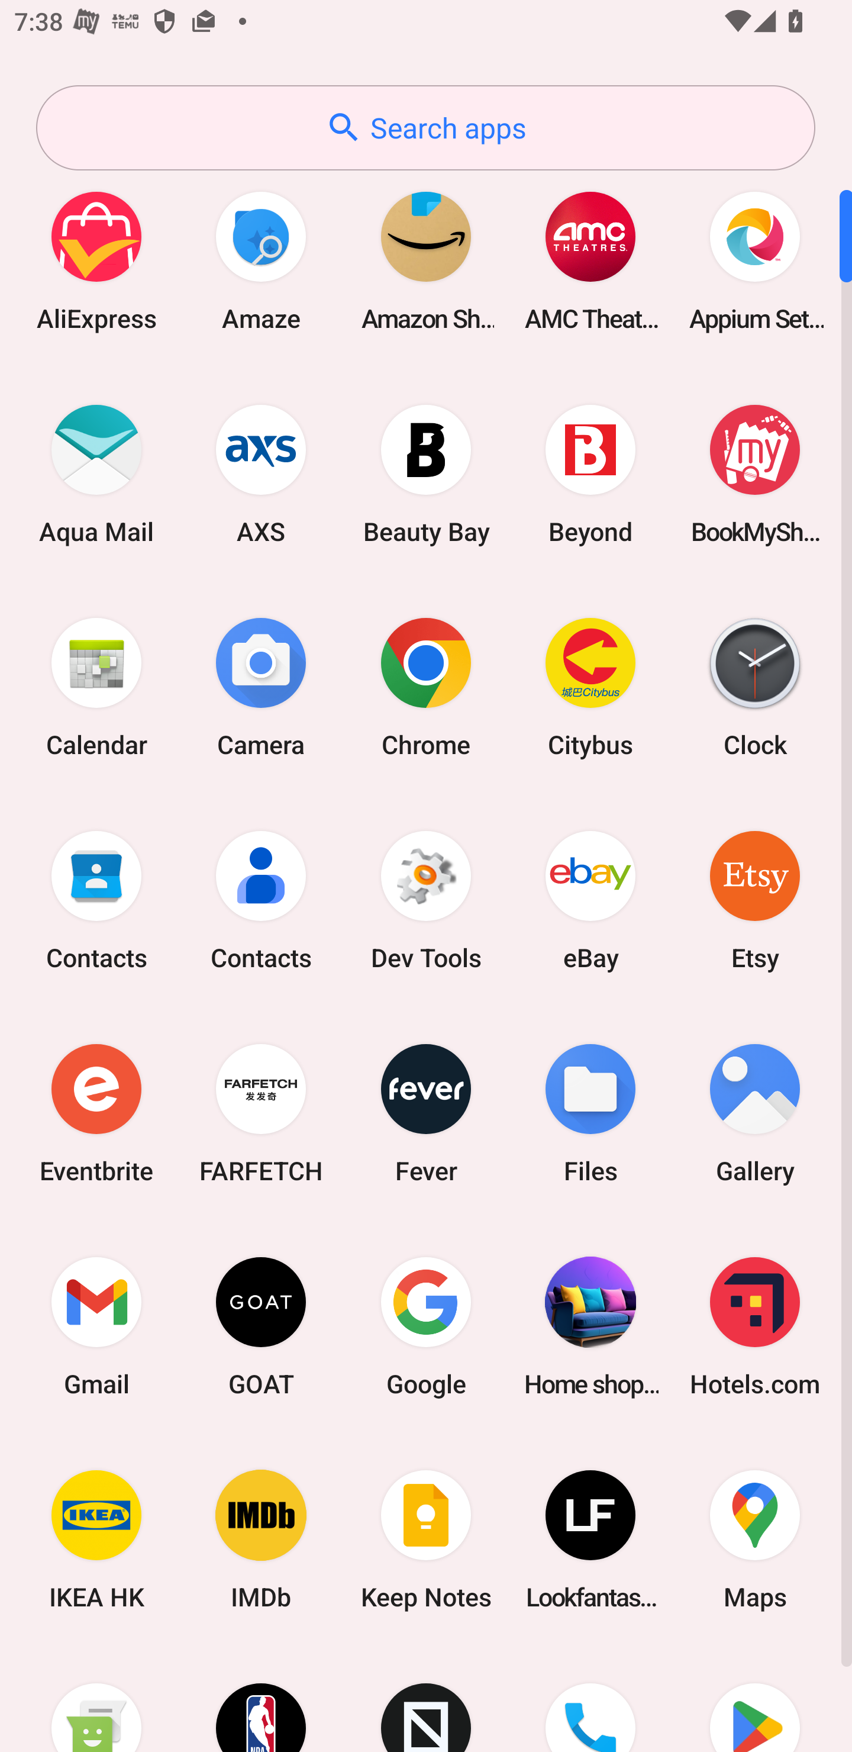  Describe the element at coordinates (755, 1326) in the screenshot. I see `Hotels.com` at that location.